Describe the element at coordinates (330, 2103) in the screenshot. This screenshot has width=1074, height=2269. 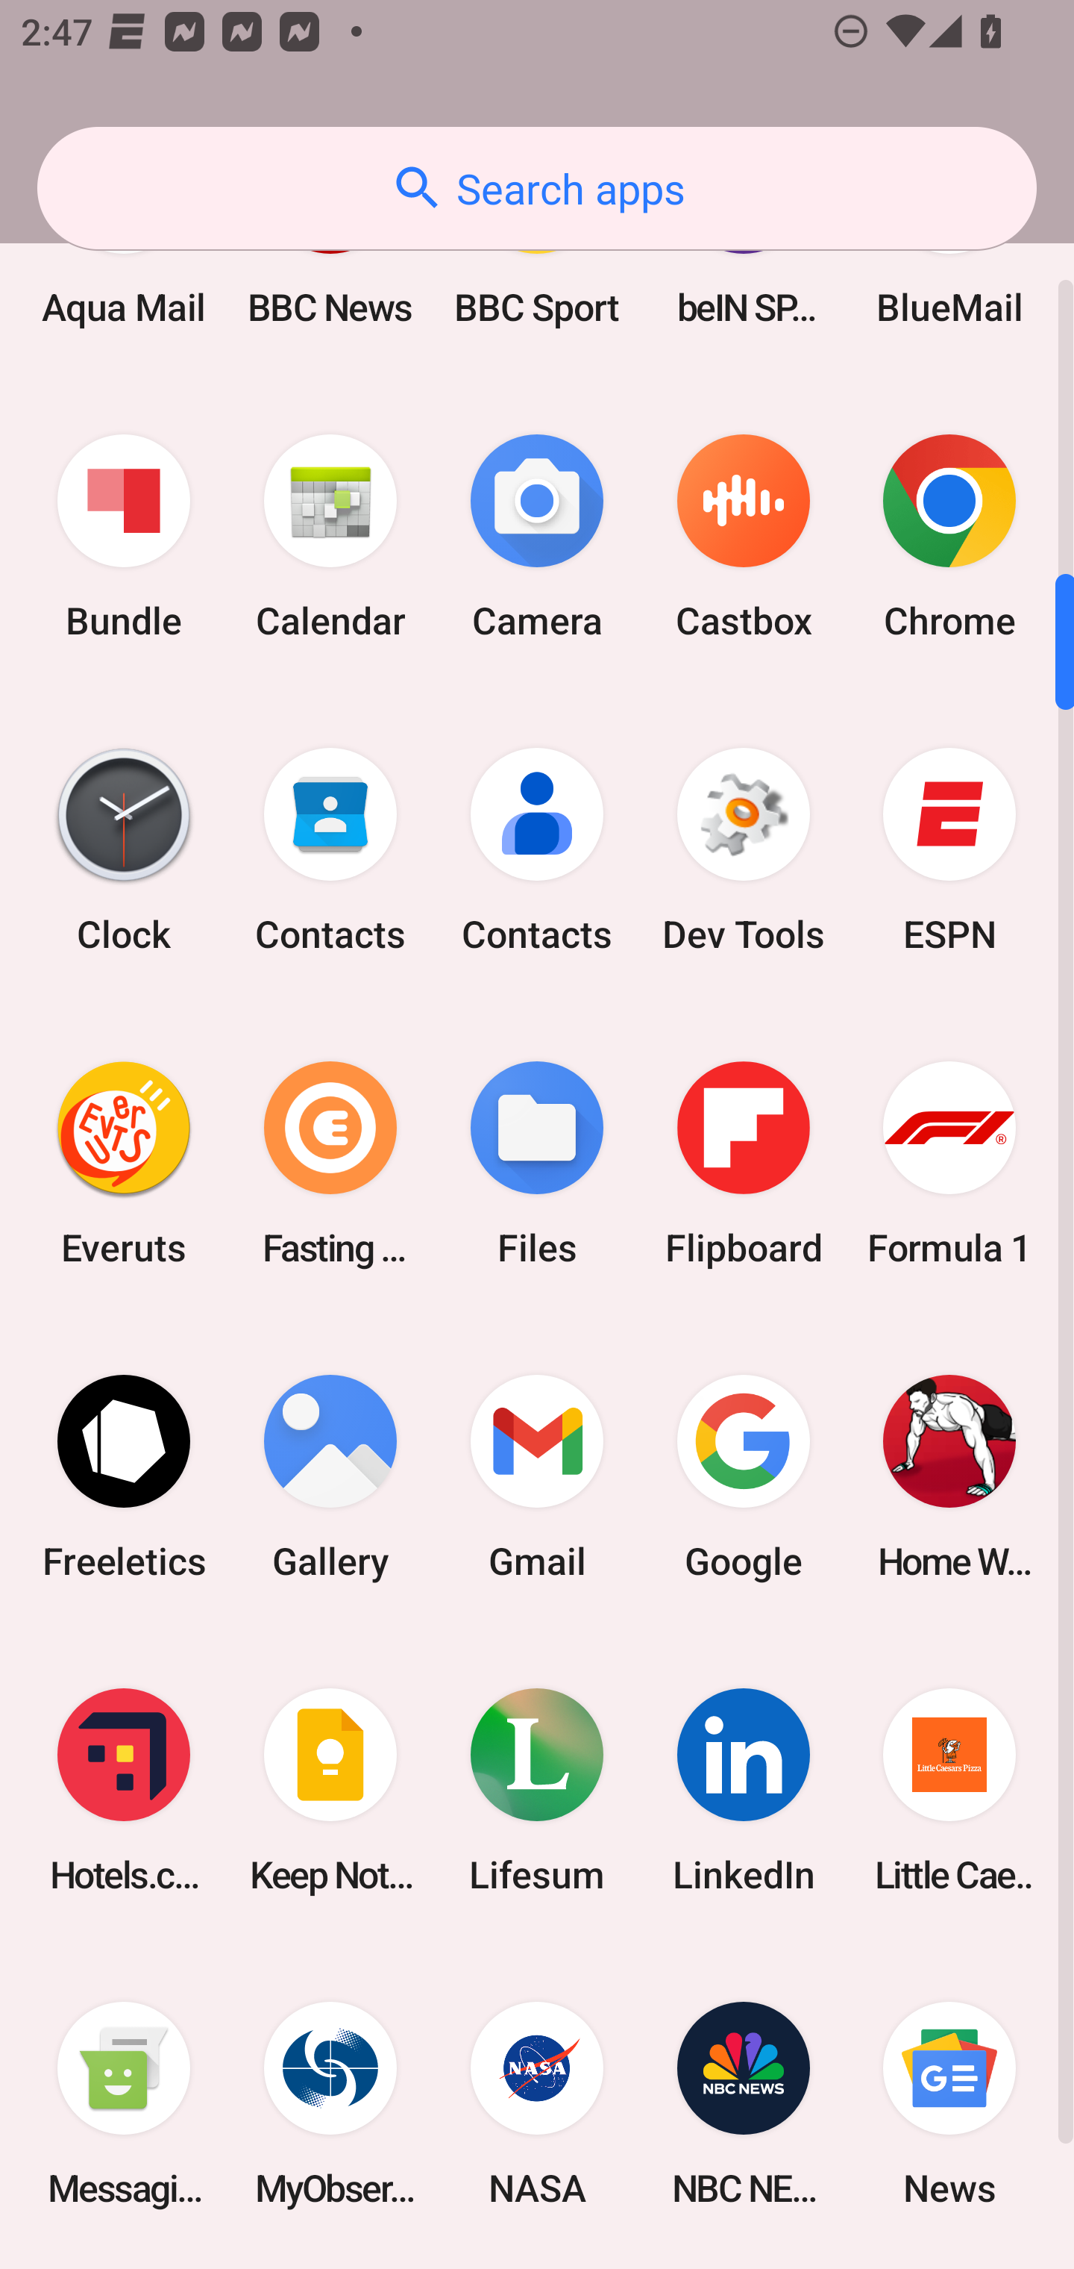
I see `MyObservatory` at that location.